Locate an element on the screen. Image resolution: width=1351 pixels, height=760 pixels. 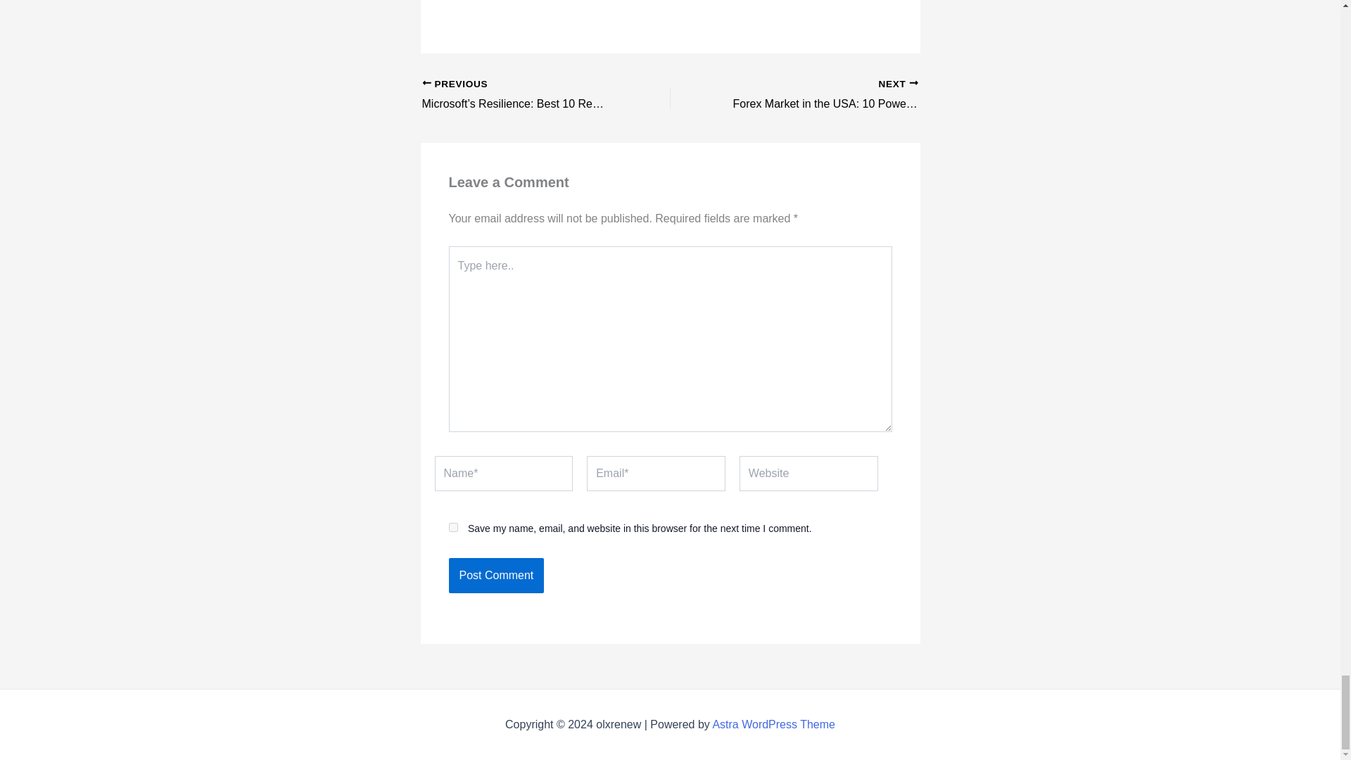
Astra WordPress Theme is located at coordinates (773, 723).